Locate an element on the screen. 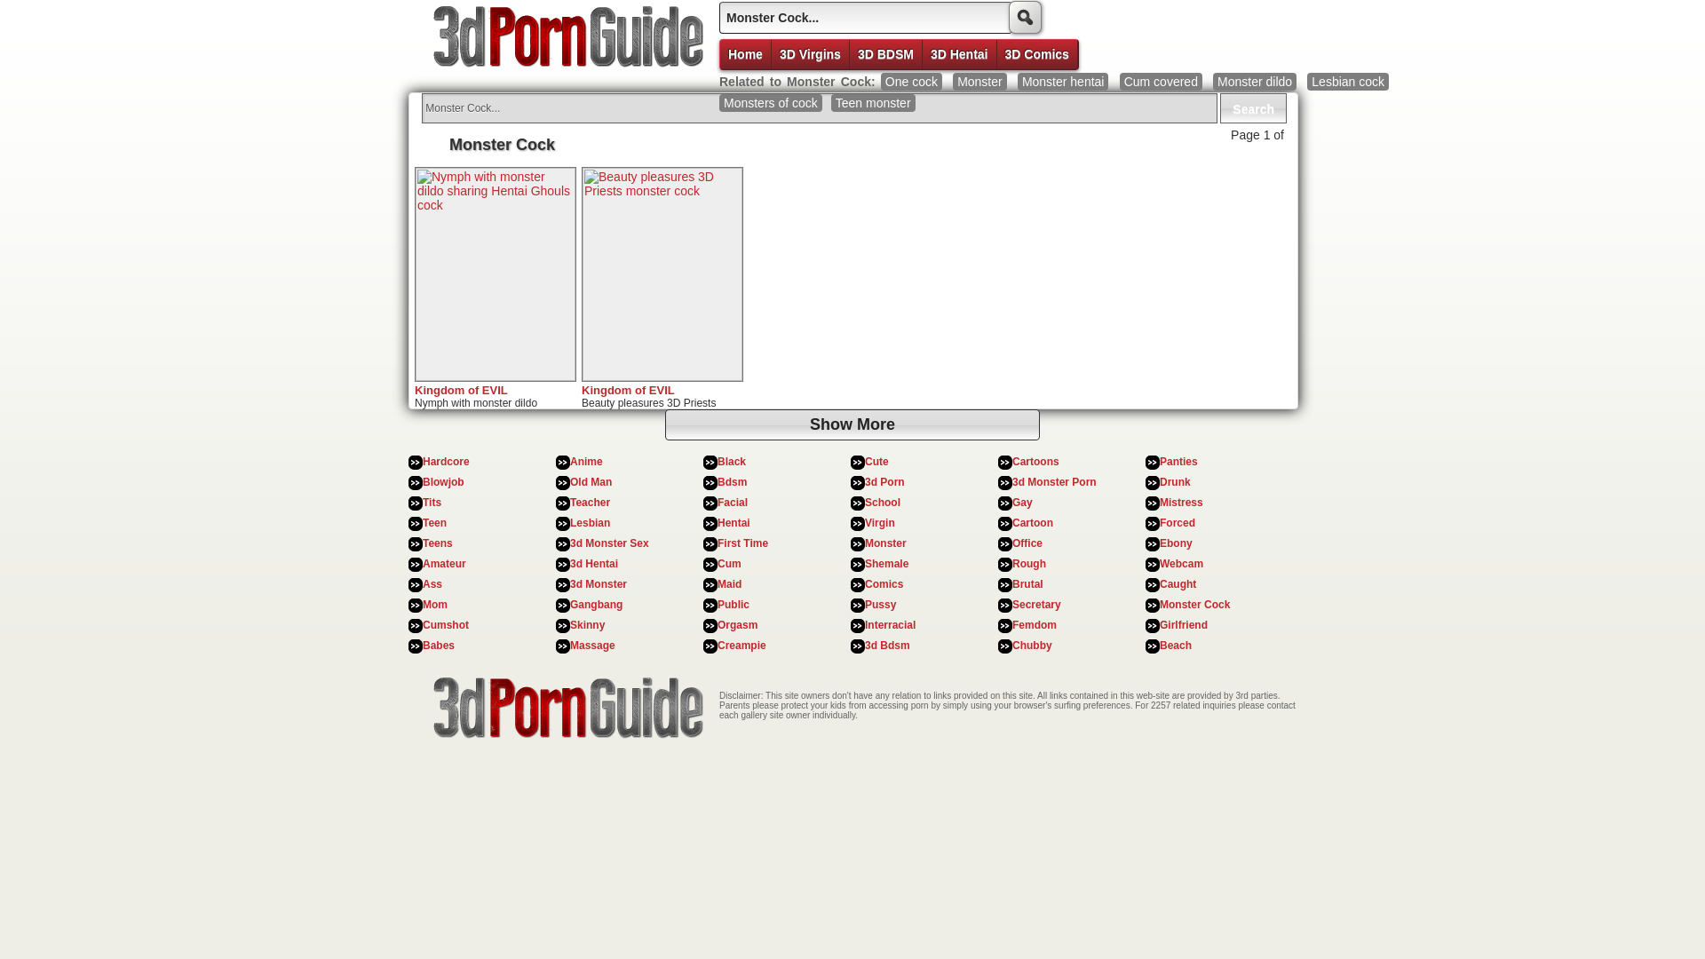  Anime is located at coordinates (586, 462).